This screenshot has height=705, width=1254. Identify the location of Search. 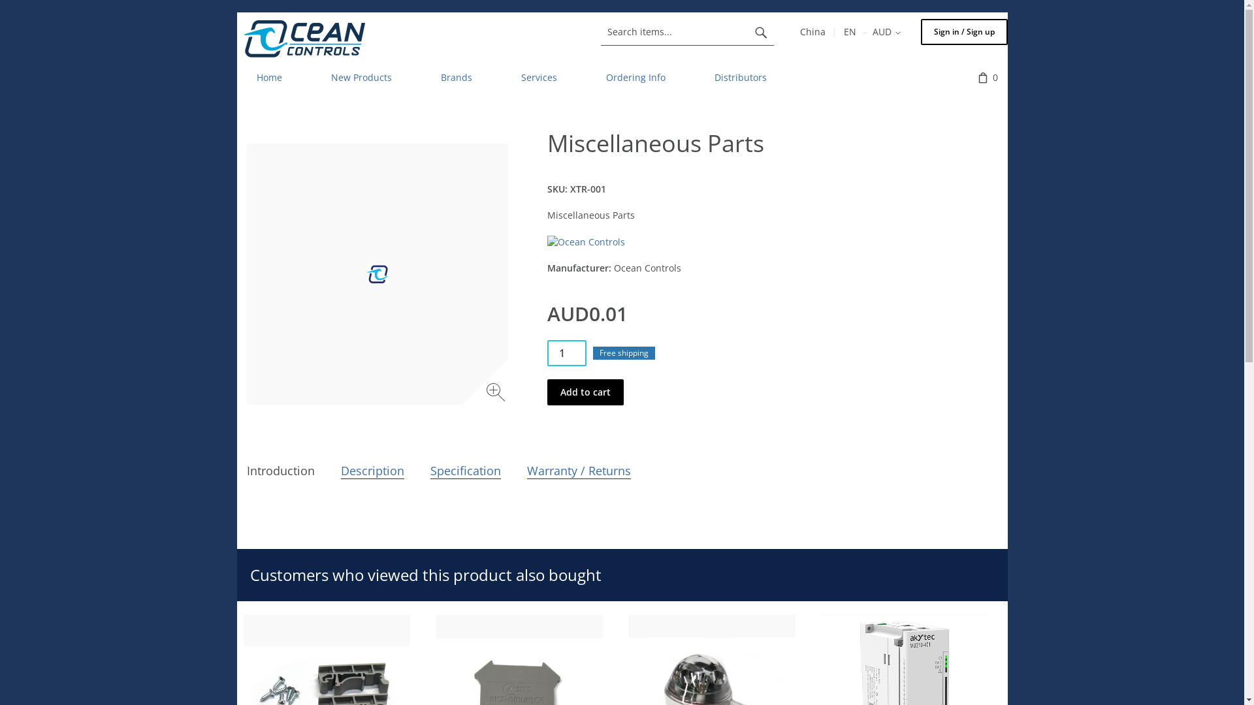
(760, 32).